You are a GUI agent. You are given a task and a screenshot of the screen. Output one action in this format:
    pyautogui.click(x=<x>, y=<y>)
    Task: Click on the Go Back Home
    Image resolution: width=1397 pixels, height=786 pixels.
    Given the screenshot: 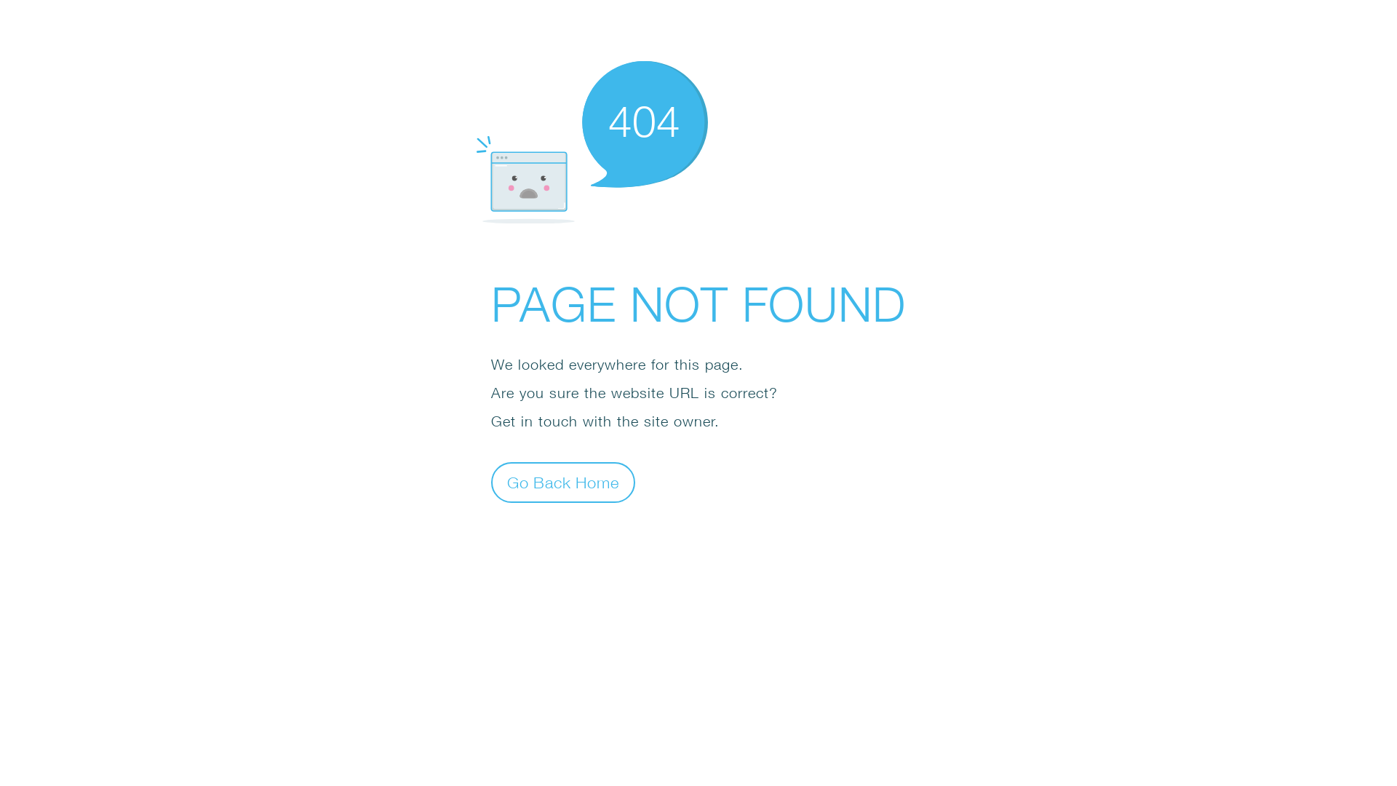 What is the action you would take?
    pyautogui.click(x=563, y=482)
    